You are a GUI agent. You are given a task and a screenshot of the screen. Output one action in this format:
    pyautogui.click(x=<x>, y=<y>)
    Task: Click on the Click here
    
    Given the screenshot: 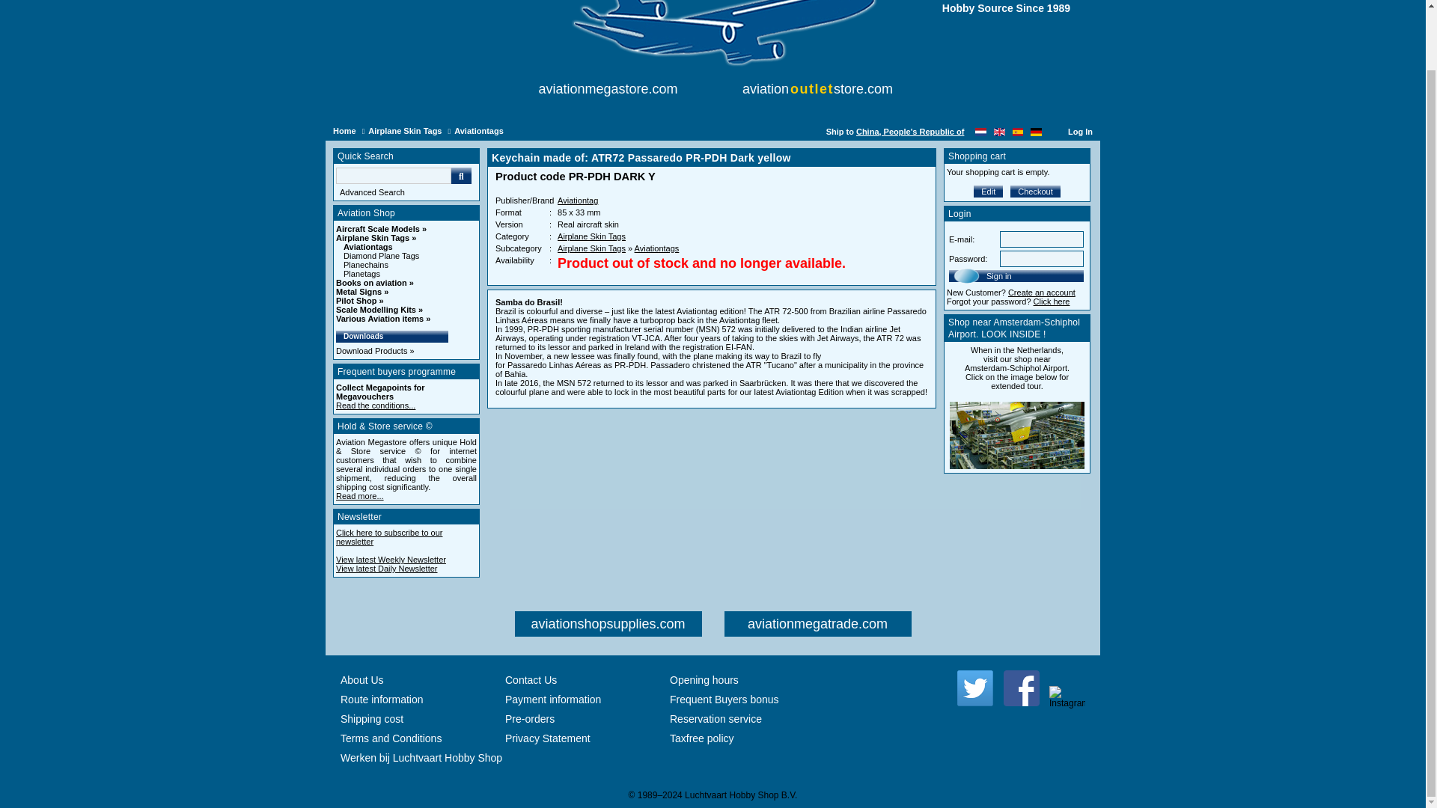 What is the action you would take?
    pyautogui.click(x=1052, y=302)
    